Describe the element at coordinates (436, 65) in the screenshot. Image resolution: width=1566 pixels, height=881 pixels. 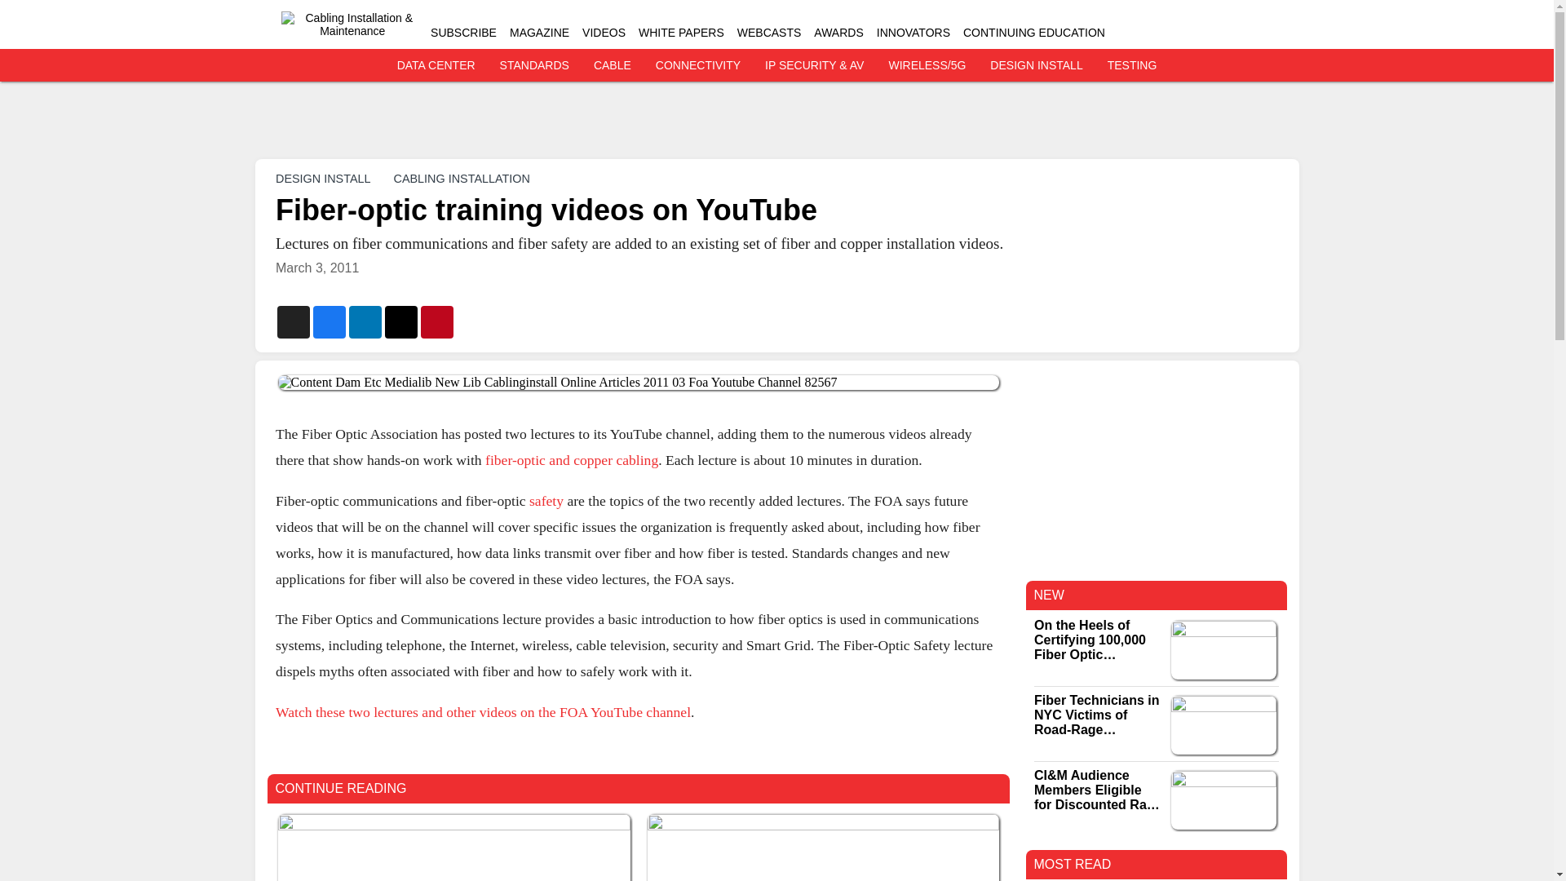
I see `DATA CENTER` at that location.